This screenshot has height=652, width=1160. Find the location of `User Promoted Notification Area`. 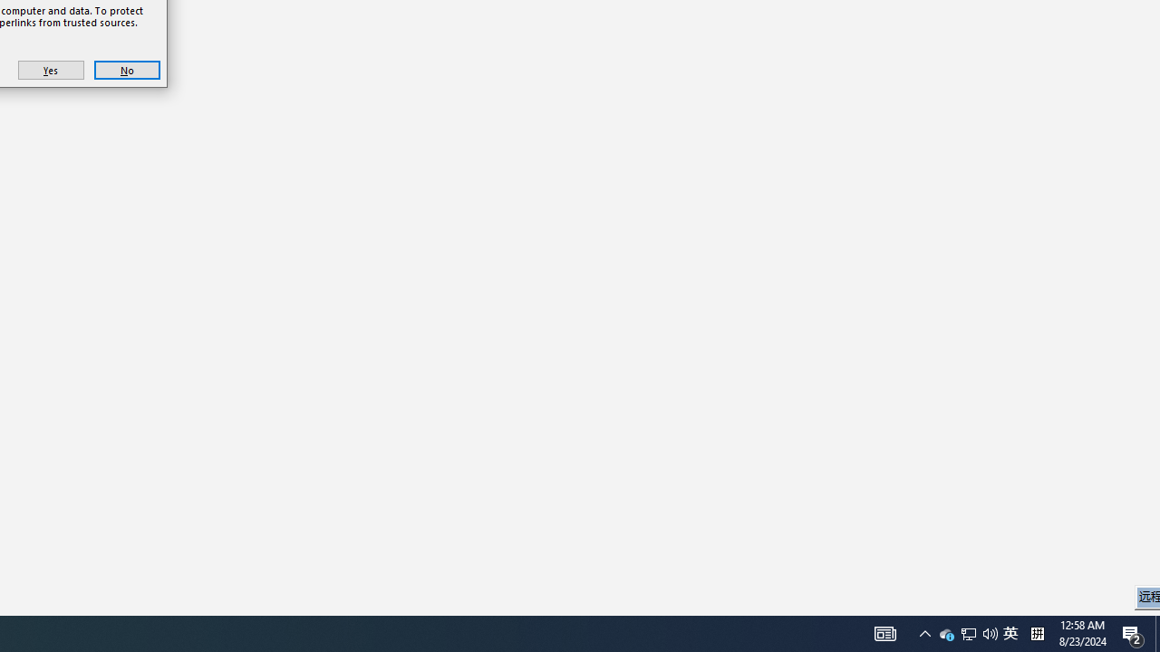

User Promoted Notification Area is located at coordinates (1037, 634).